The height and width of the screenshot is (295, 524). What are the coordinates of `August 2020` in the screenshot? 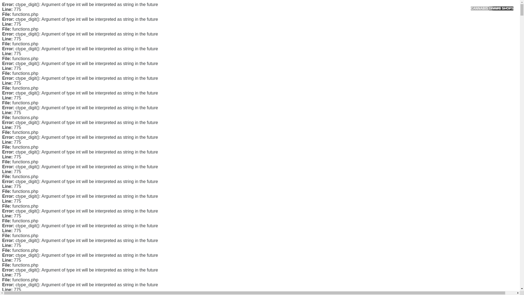 It's located at (359, 156).